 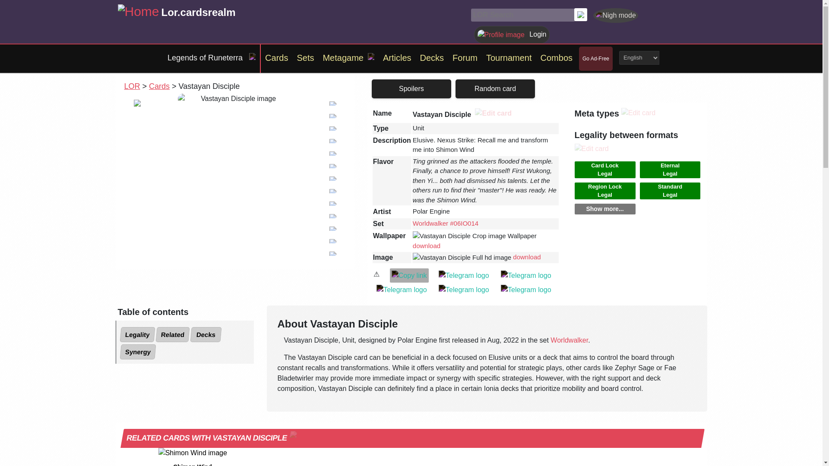 I want to click on Sets, so click(x=305, y=58).